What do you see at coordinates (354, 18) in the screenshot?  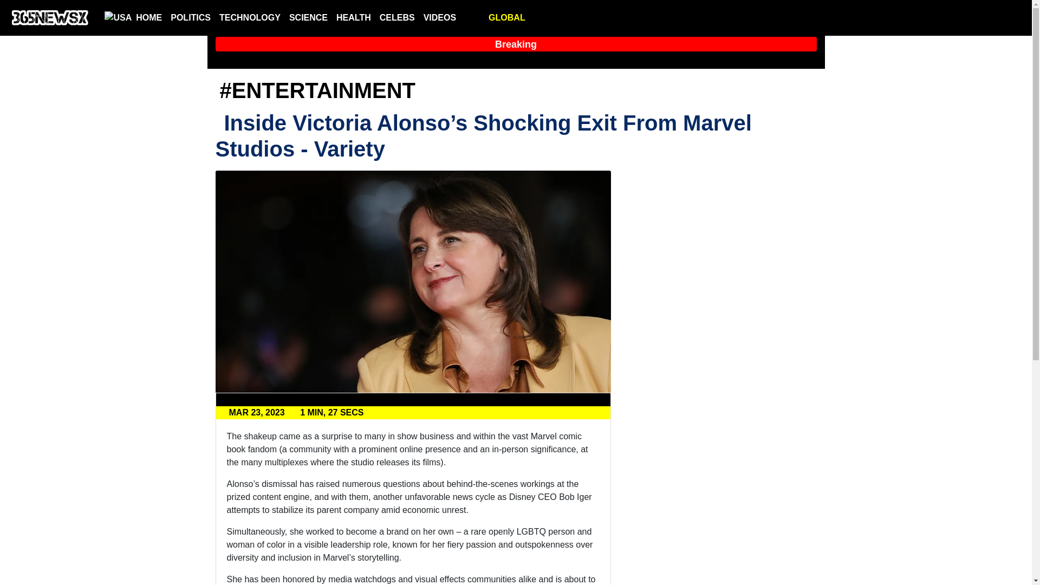 I see `HEALTH` at bounding box center [354, 18].